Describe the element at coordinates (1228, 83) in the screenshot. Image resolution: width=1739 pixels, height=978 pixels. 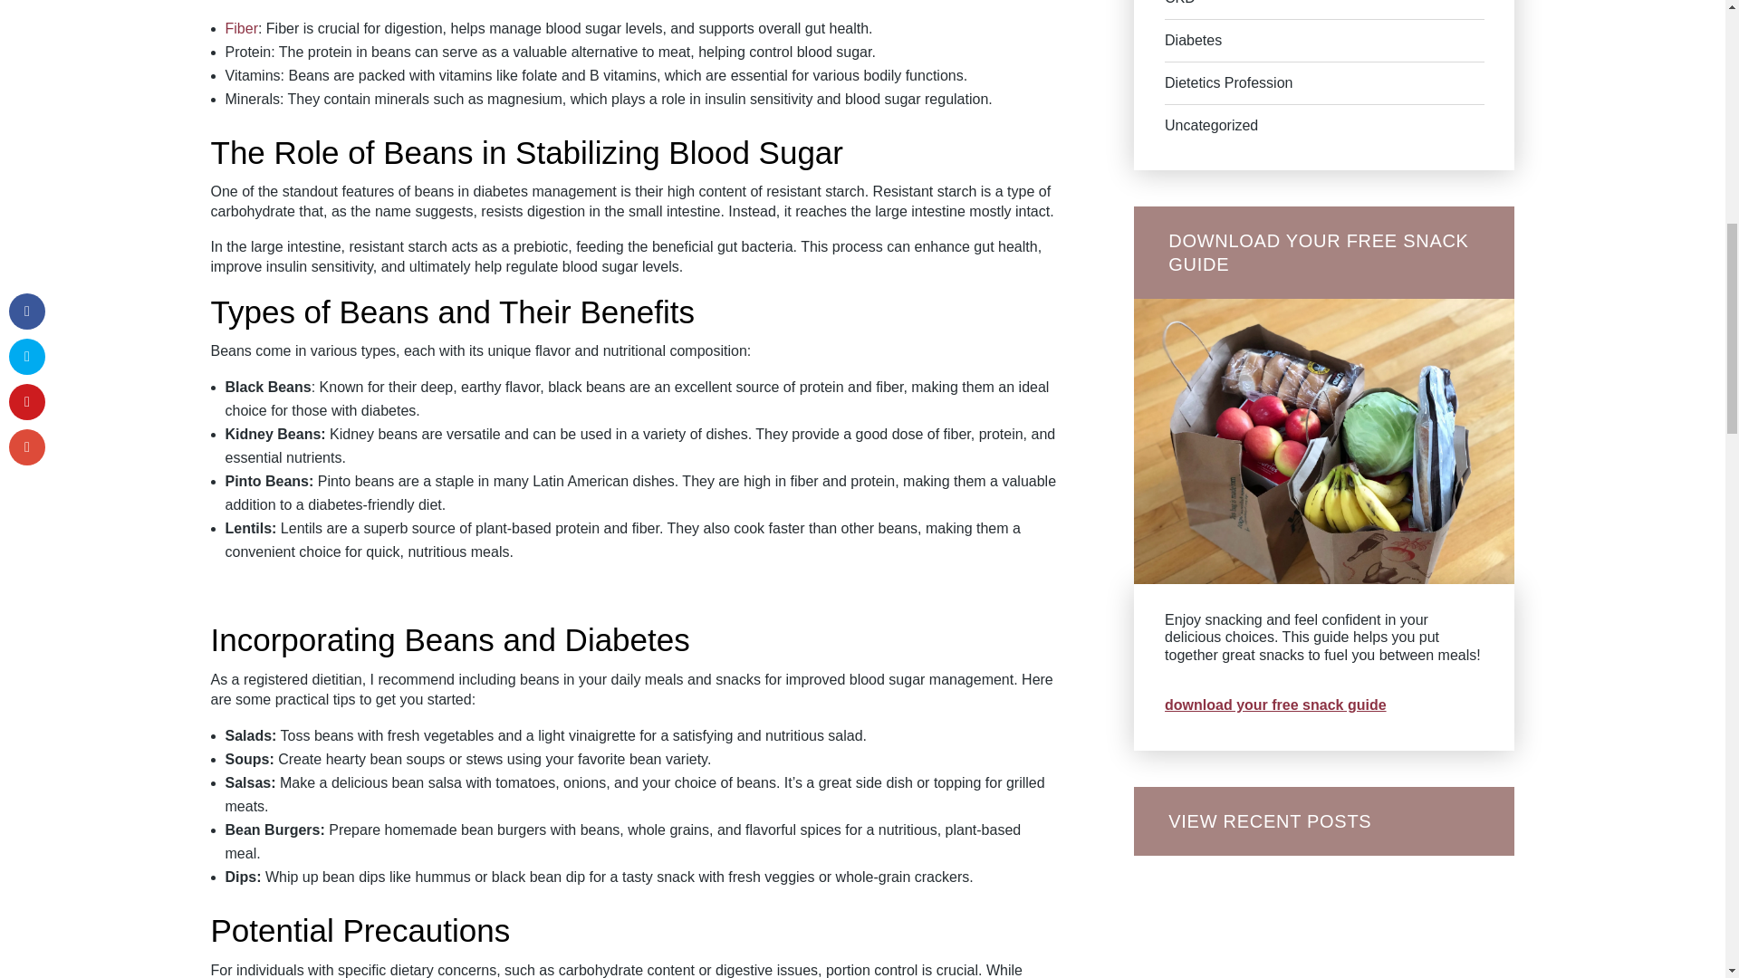
I see `Dietetics Profession` at that location.